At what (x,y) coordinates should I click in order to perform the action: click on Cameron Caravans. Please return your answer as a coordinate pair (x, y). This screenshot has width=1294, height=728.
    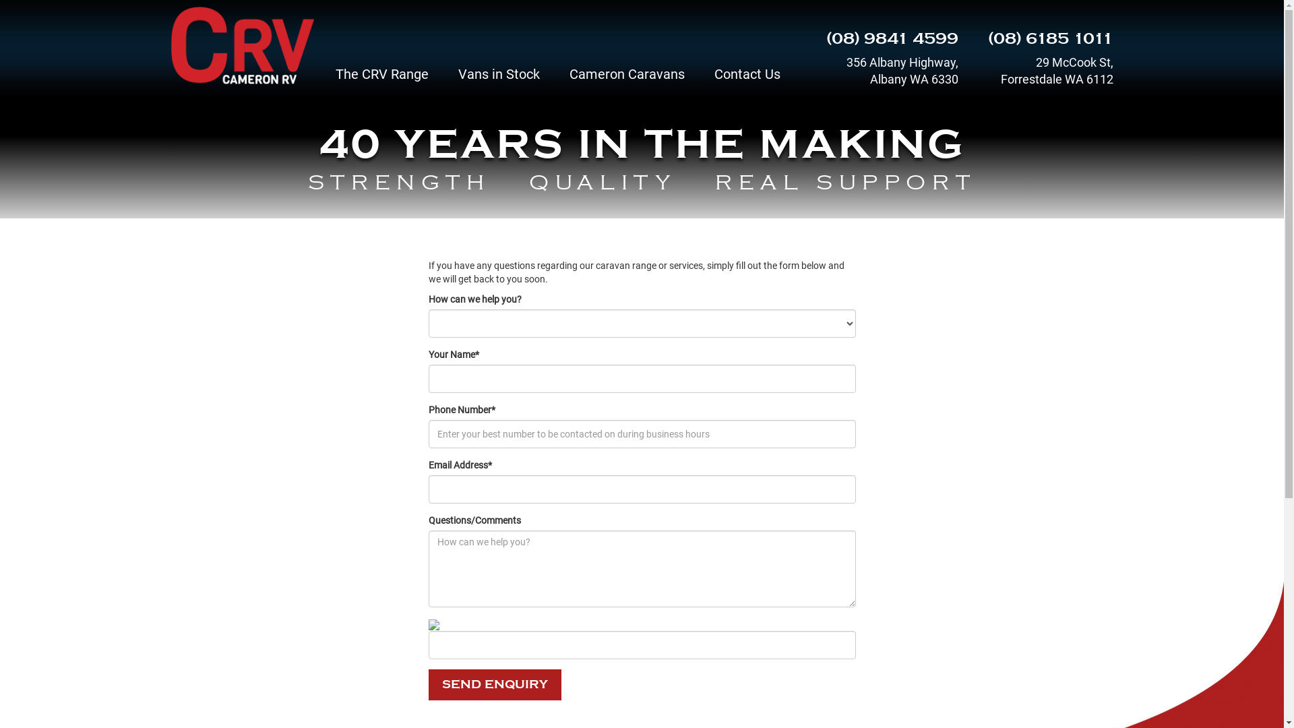
    Looking at the image, I should click on (627, 81).